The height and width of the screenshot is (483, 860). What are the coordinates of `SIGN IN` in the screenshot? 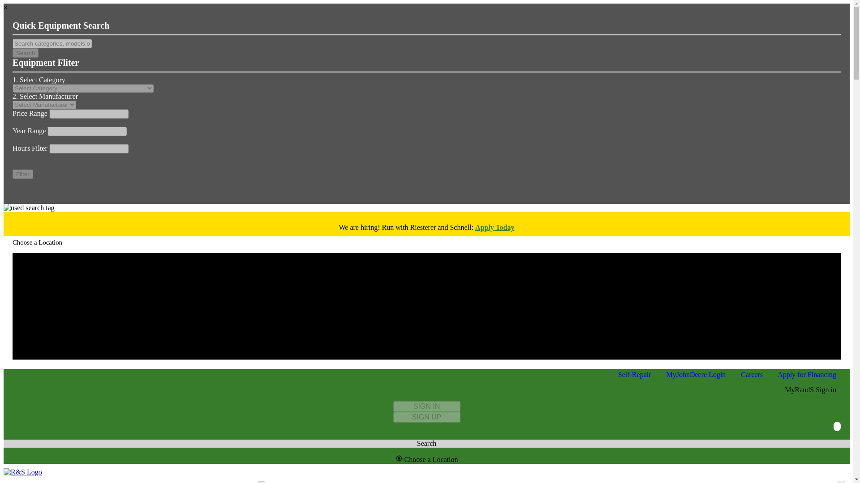 It's located at (426, 406).